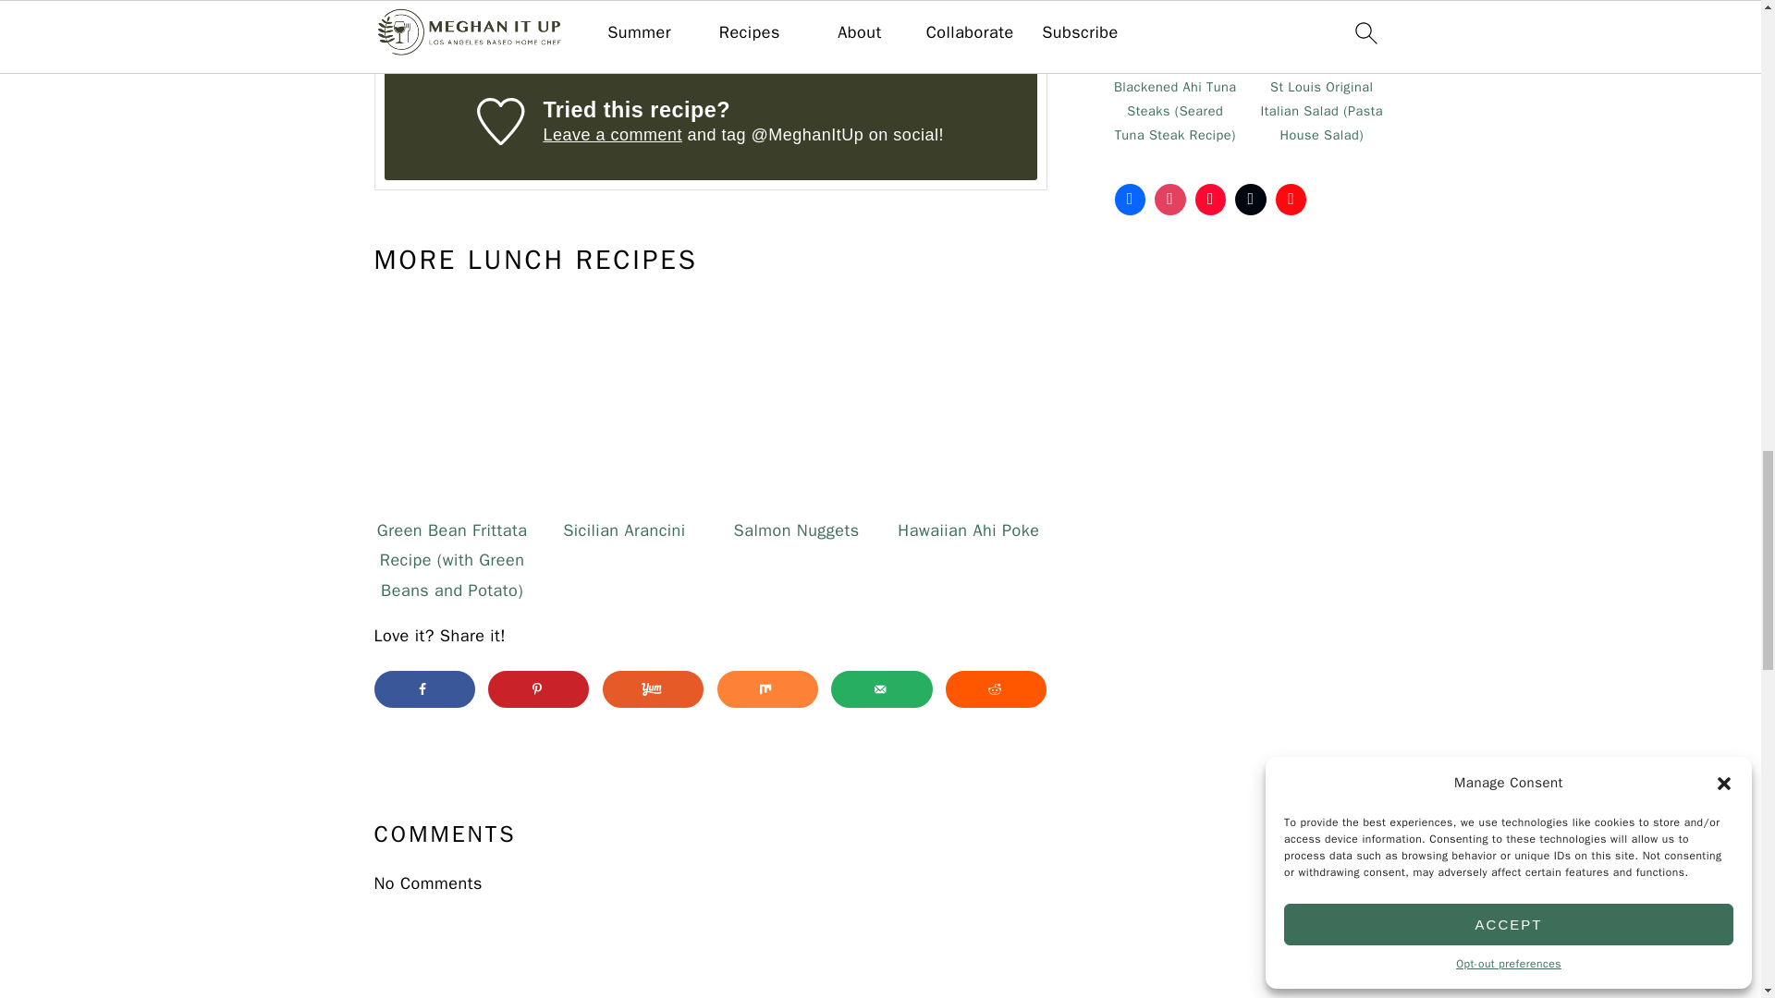 The width and height of the screenshot is (1775, 998). Describe the element at coordinates (997, 688) in the screenshot. I see `Share on Reddit` at that location.